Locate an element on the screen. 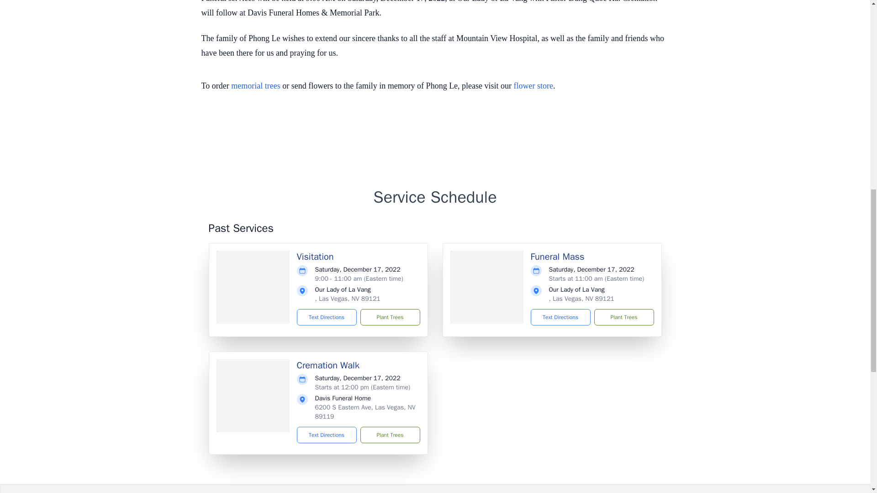  Plant Trees is located at coordinates (390, 435).